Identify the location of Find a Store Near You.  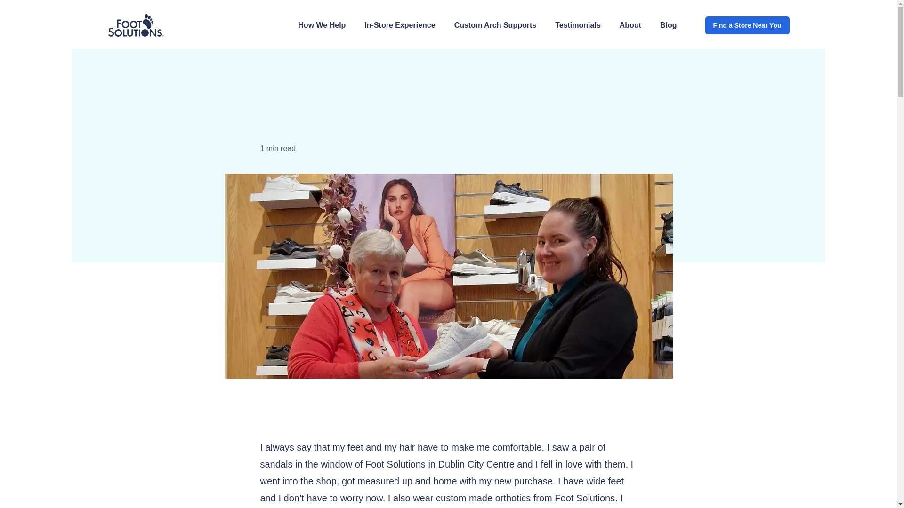
(747, 25).